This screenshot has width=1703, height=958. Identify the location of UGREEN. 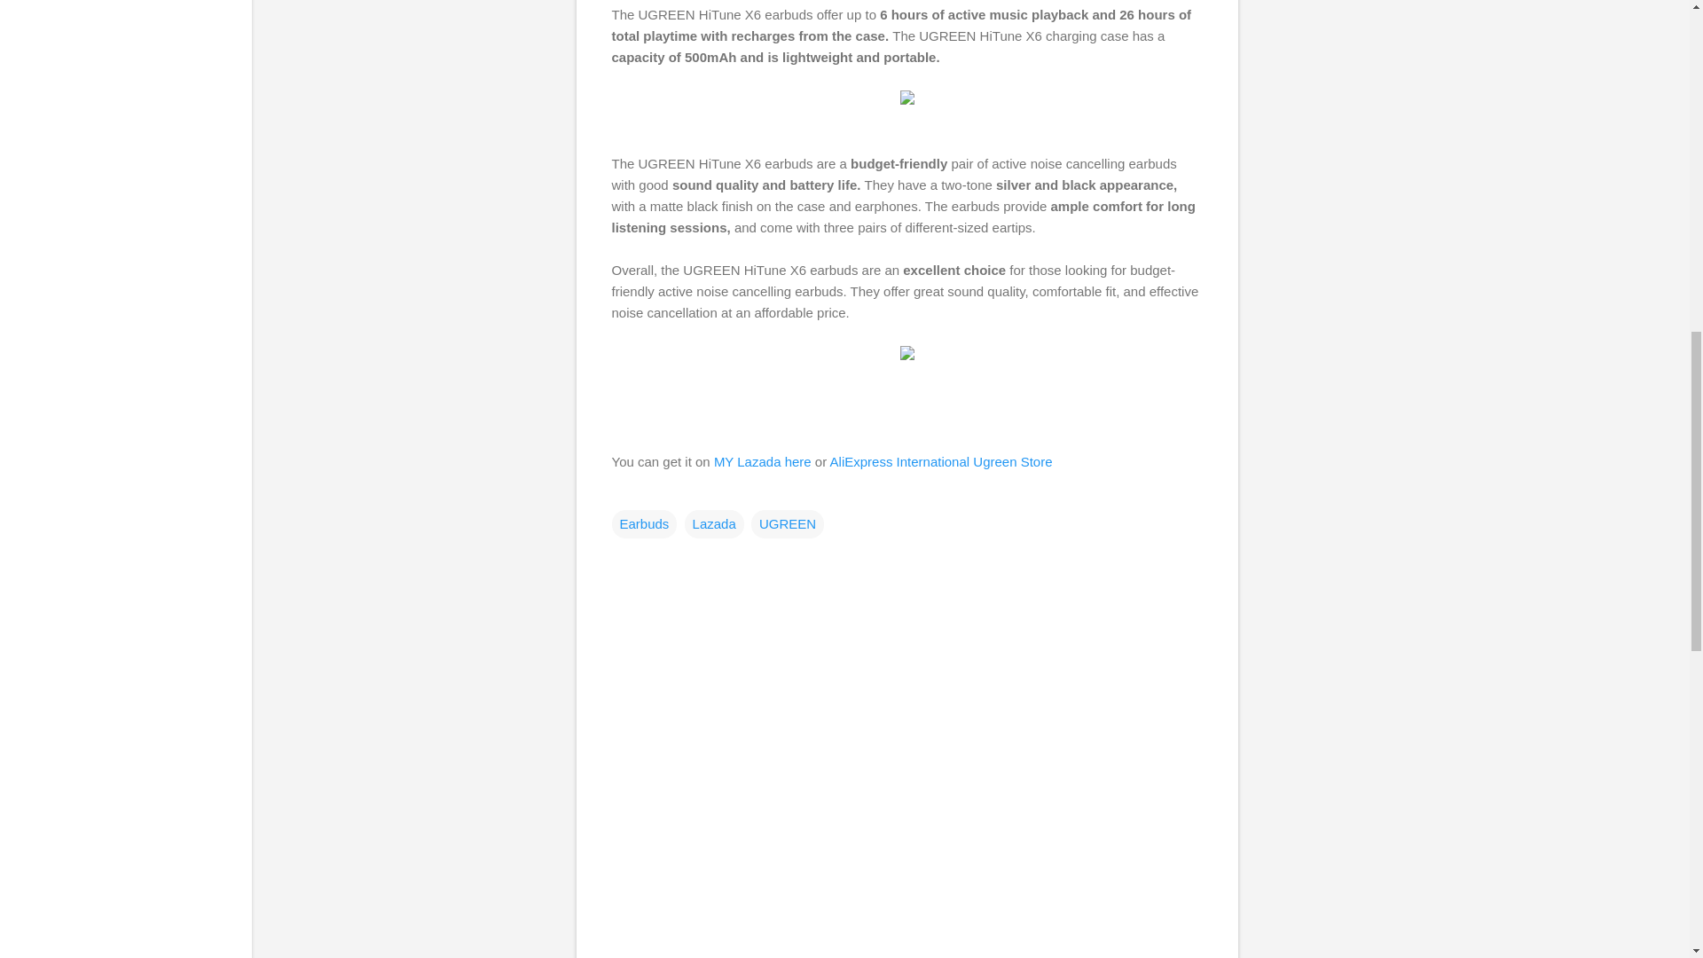
(788, 522).